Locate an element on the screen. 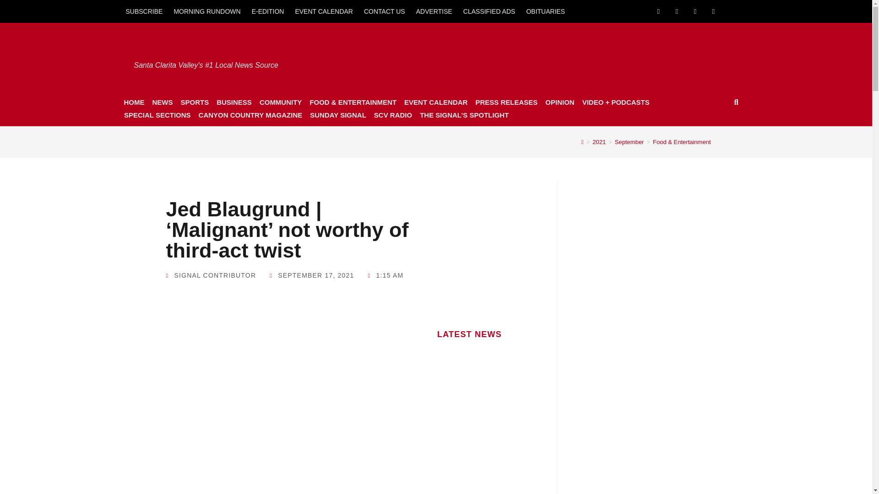  EVENT CALENDAR is located at coordinates (324, 11).